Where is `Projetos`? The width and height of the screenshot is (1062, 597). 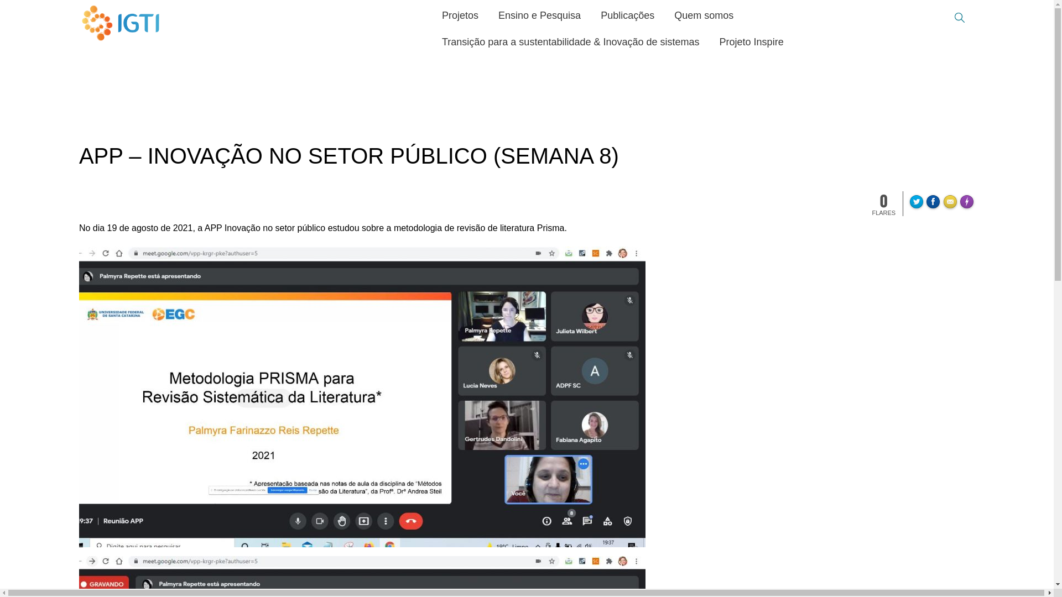 Projetos is located at coordinates (460, 17).